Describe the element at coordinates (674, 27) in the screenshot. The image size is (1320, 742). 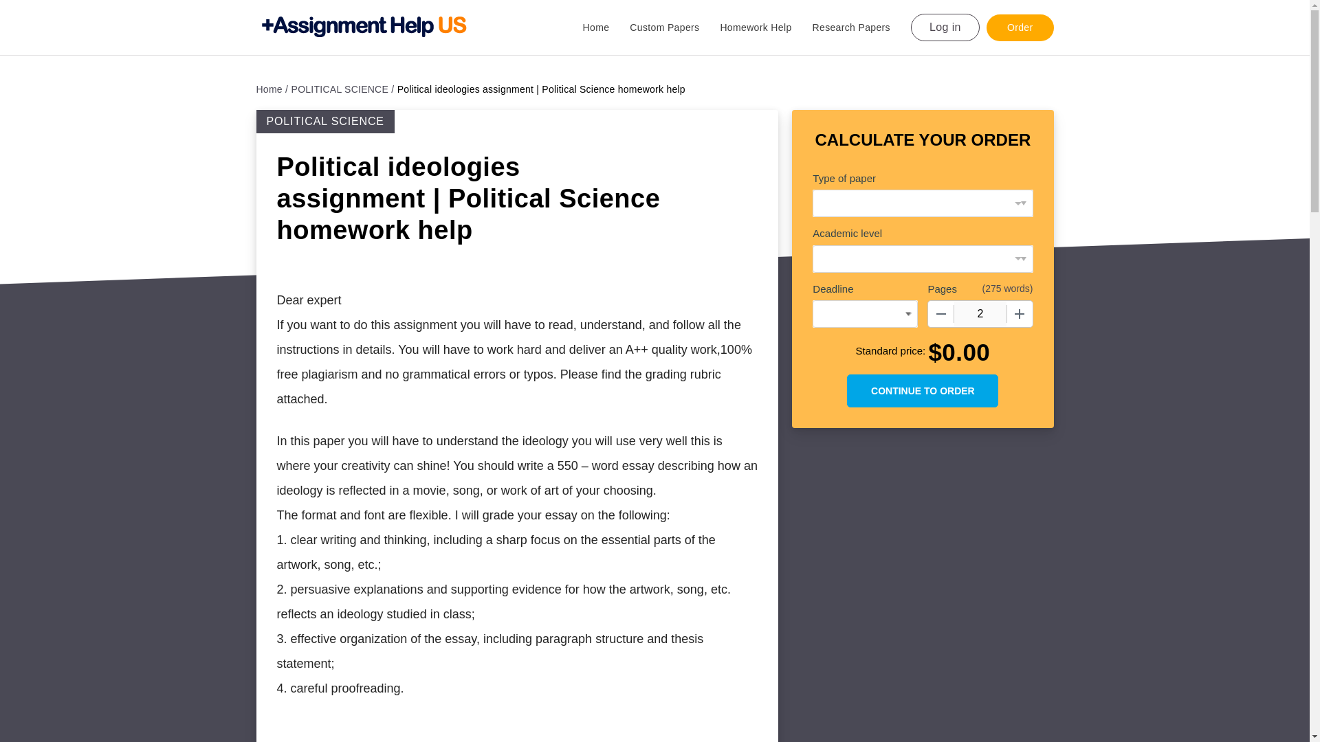
I see `Custom Papers` at that location.